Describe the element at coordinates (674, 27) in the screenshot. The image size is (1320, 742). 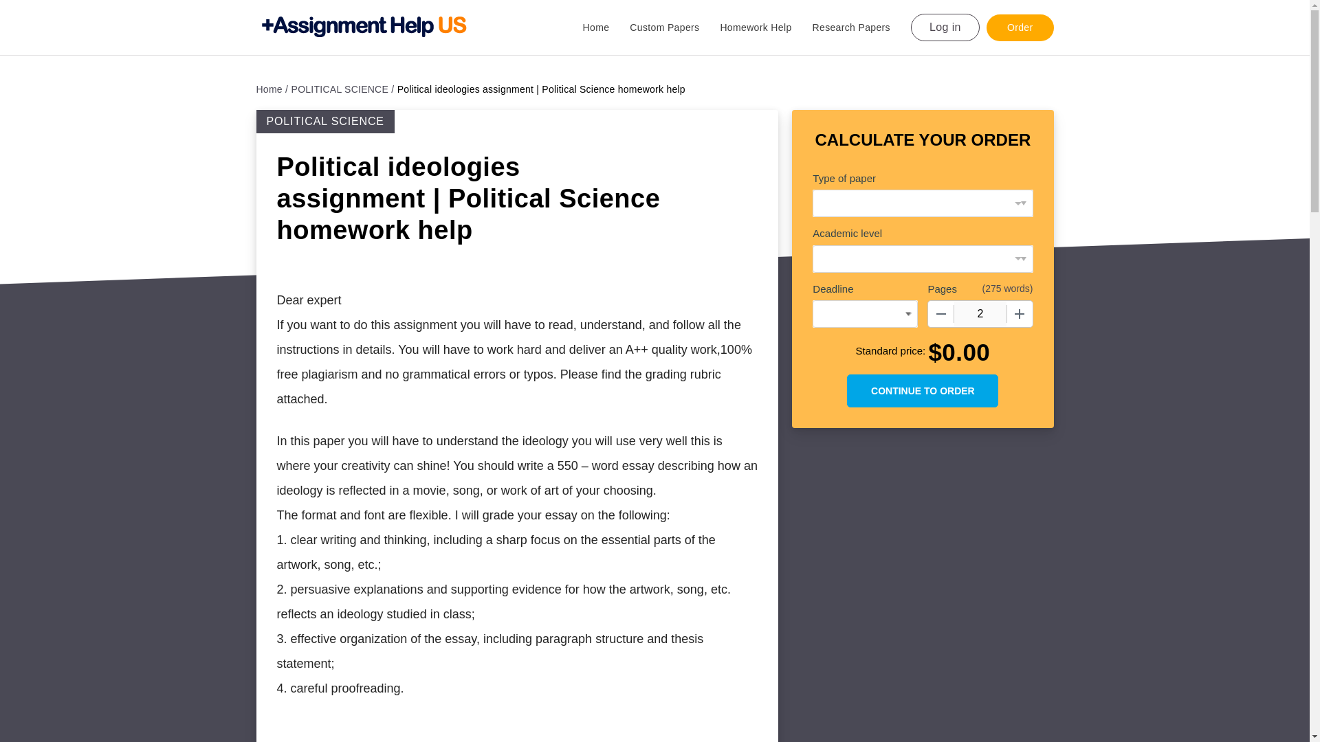
I see `Custom Papers` at that location.